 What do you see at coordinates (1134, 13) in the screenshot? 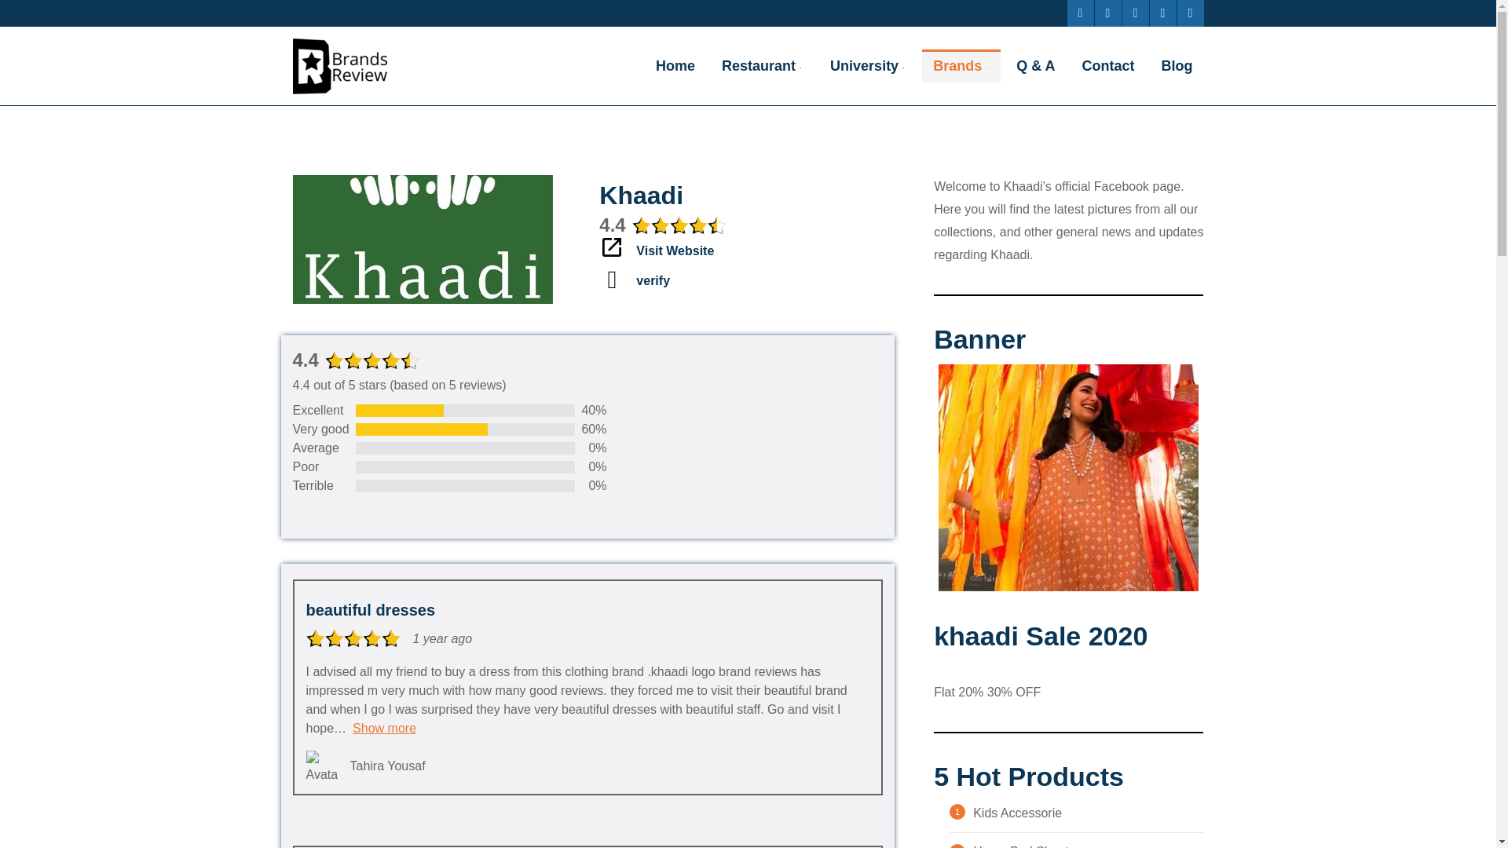
I see `Pinterest` at bounding box center [1134, 13].